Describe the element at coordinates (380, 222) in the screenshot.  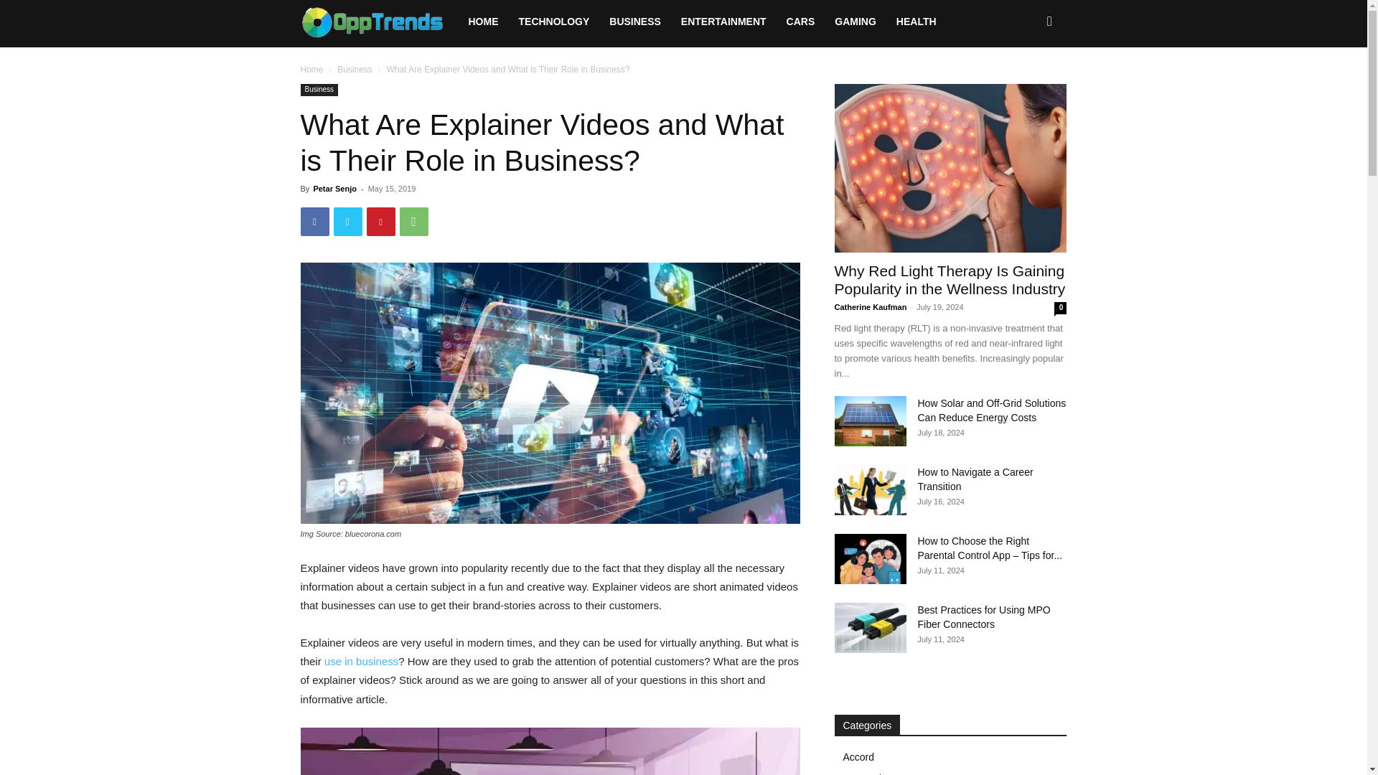
I see `Pinterest` at that location.